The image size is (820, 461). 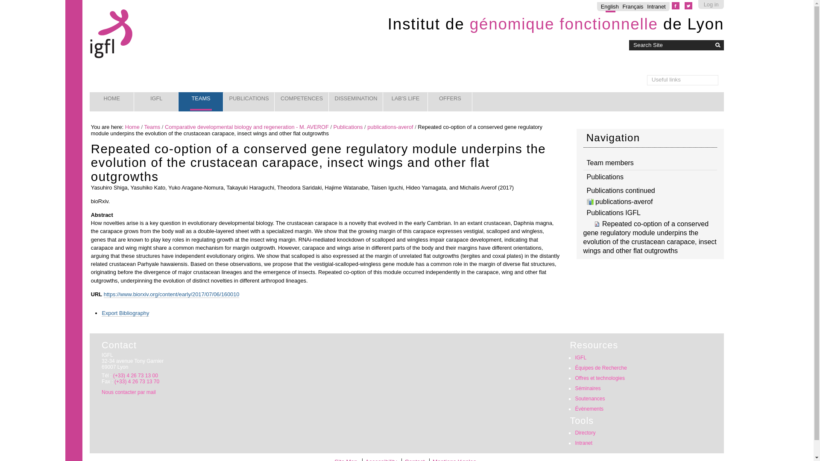 I want to click on English, so click(x=610, y=6).